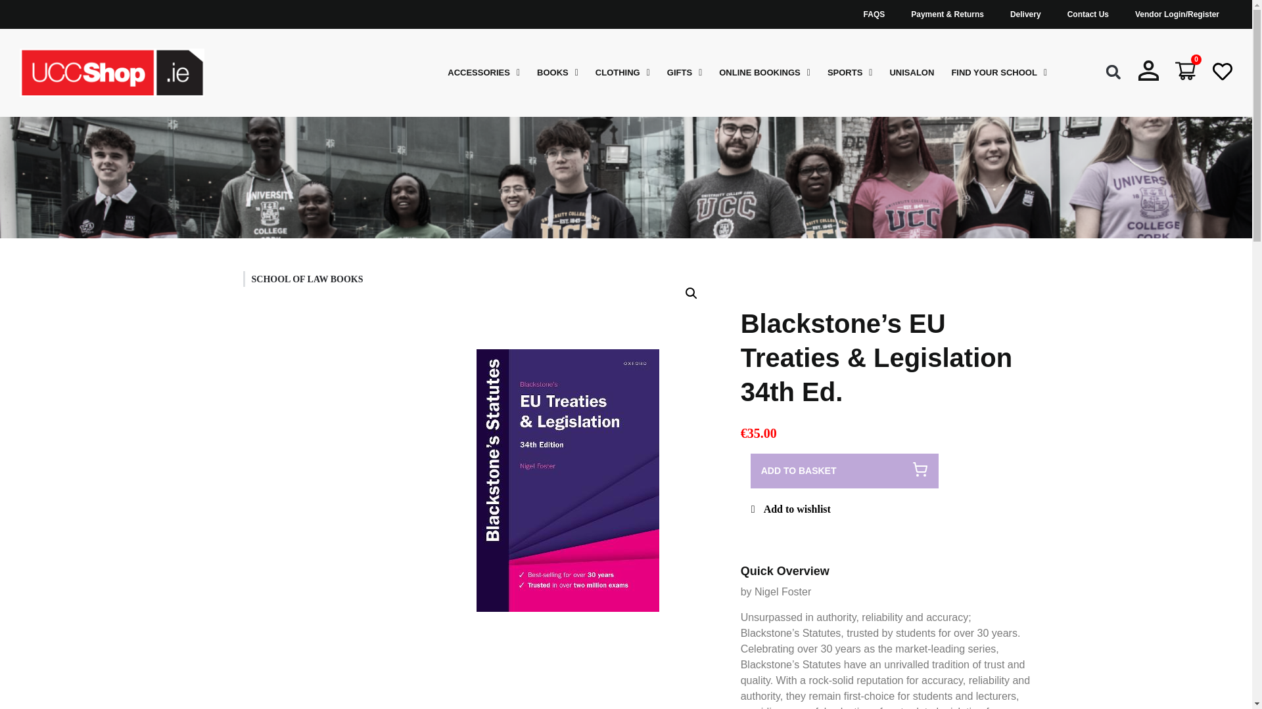 This screenshot has width=1262, height=709. What do you see at coordinates (557, 73) in the screenshot?
I see `BOOKS` at bounding box center [557, 73].